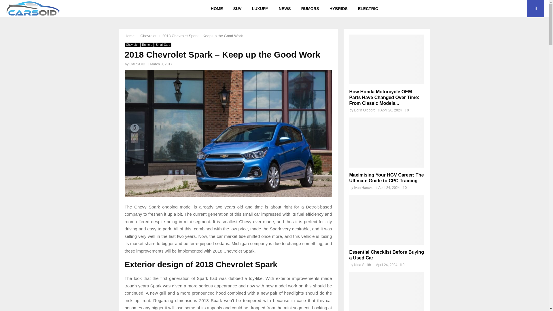  What do you see at coordinates (163, 45) in the screenshot?
I see `Small Cars` at bounding box center [163, 45].